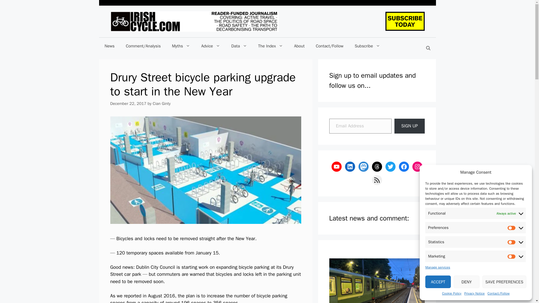 The width and height of the screenshot is (539, 303). What do you see at coordinates (474, 293) in the screenshot?
I see `Privacy Notice` at bounding box center [474, 293].